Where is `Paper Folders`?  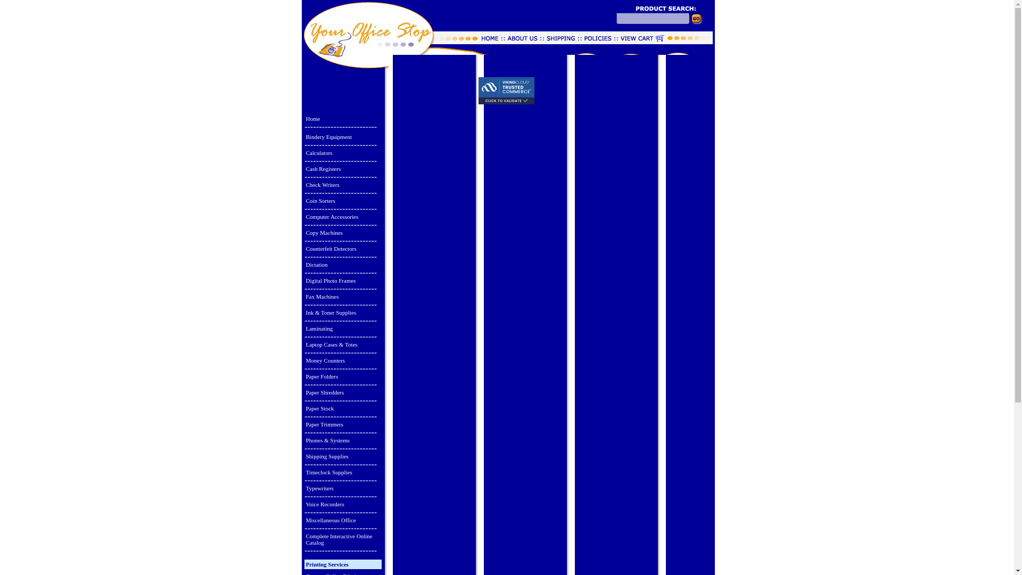 Paper Folders is located at coordinates (342, 376).